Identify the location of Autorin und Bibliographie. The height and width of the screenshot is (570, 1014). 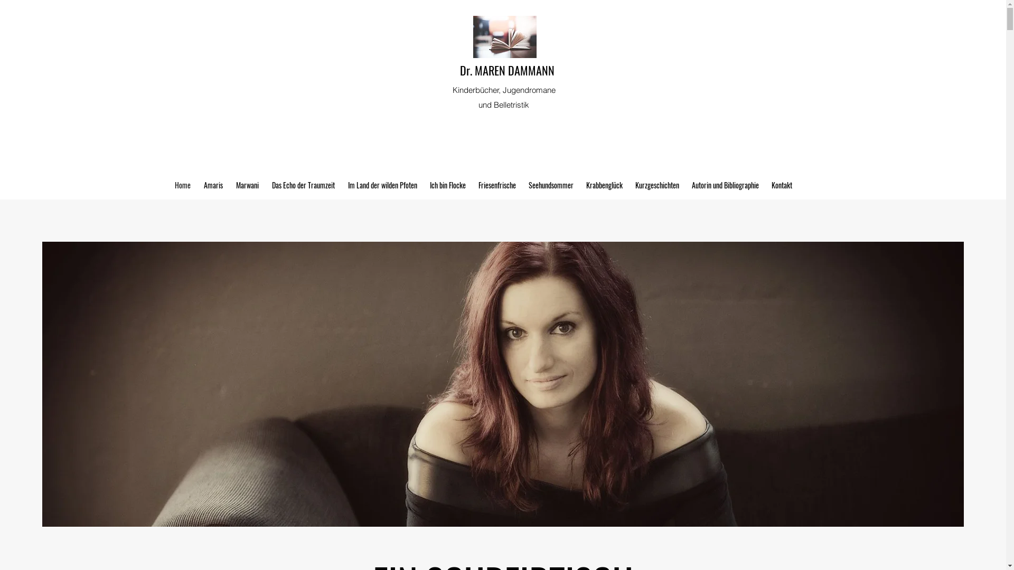
(726, 185).